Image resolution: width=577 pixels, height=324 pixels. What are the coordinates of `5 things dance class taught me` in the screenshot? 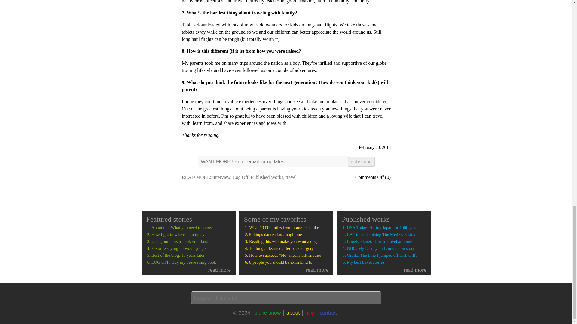 It's located at (288, 235).